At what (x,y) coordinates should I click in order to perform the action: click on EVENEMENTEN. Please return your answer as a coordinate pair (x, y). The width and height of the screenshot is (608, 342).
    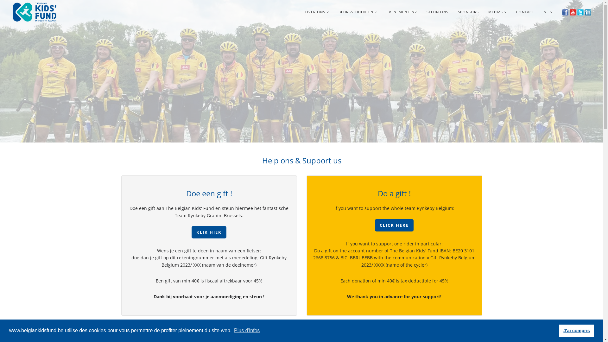
    Looking at the image, I should click on (402, 12).